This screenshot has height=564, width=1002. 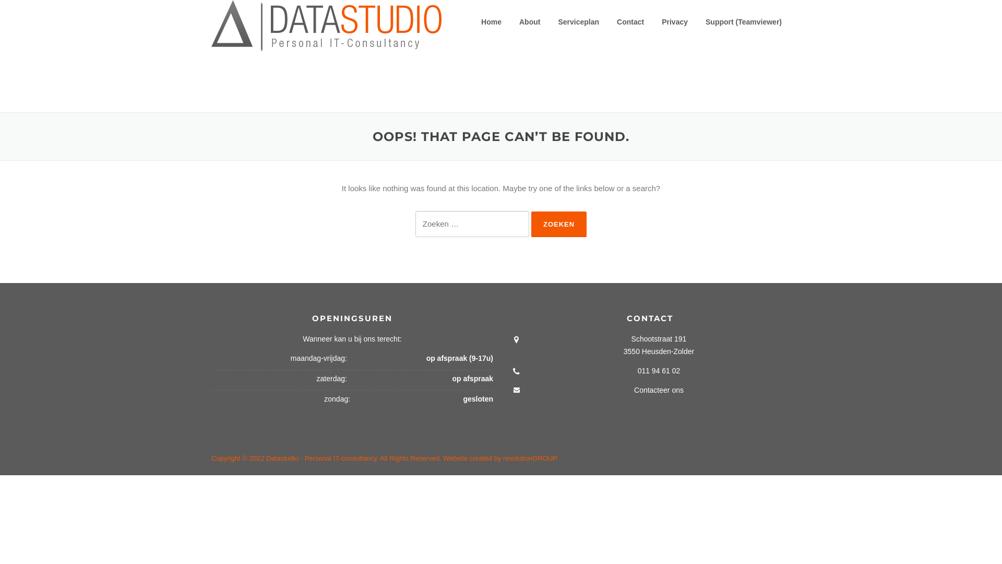 I want to click on Privacy, so click(x=675, y=22).